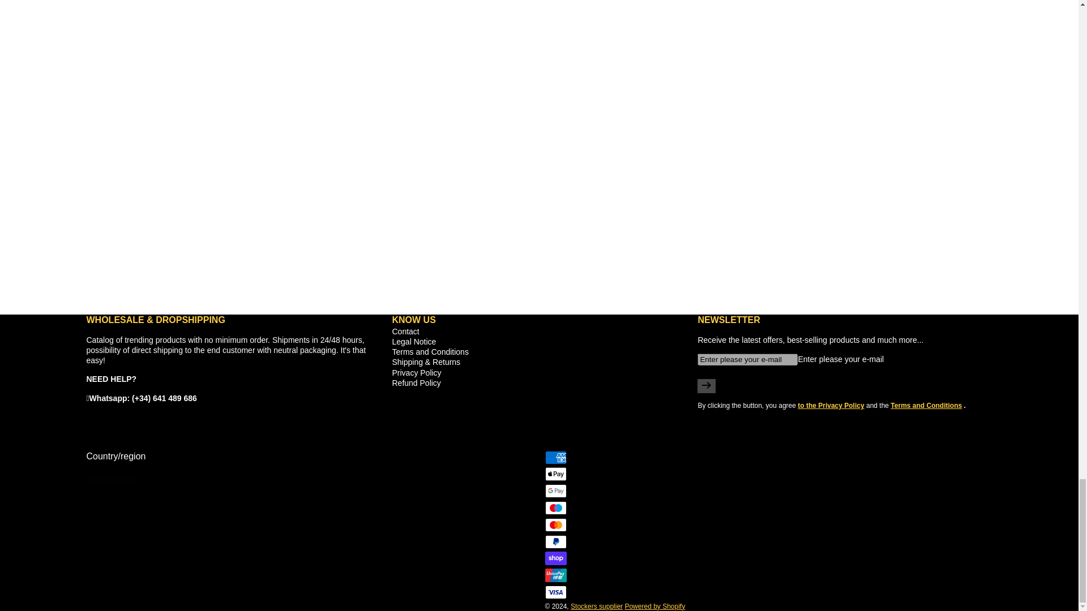 This screenshot has height=611, width=1087. I want to click on Union Pay, so click(555, 575).